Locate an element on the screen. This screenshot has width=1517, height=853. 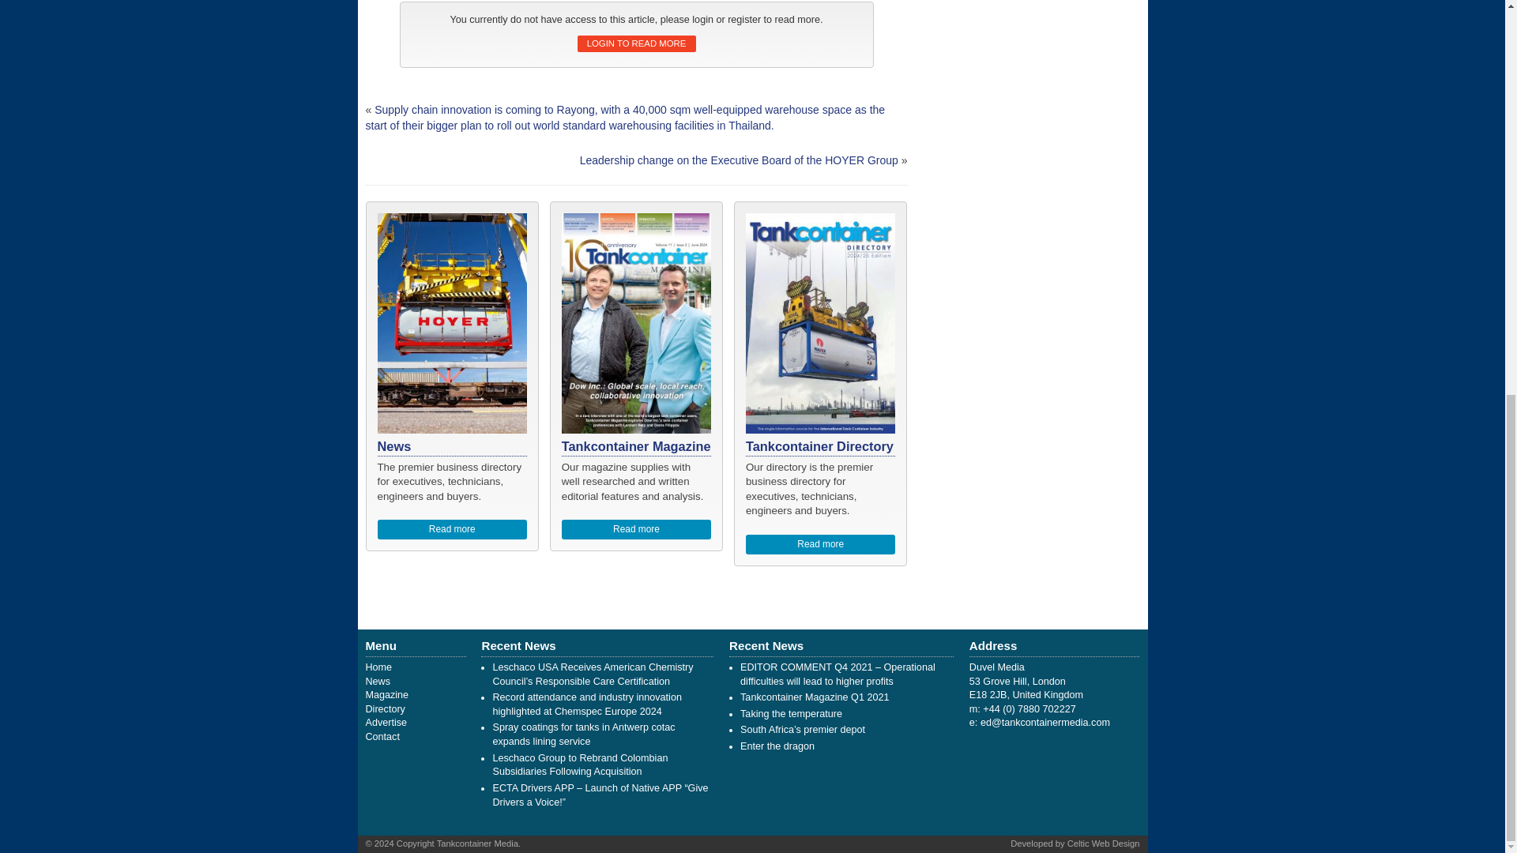
Magazine is located at coordinates (386, 694).